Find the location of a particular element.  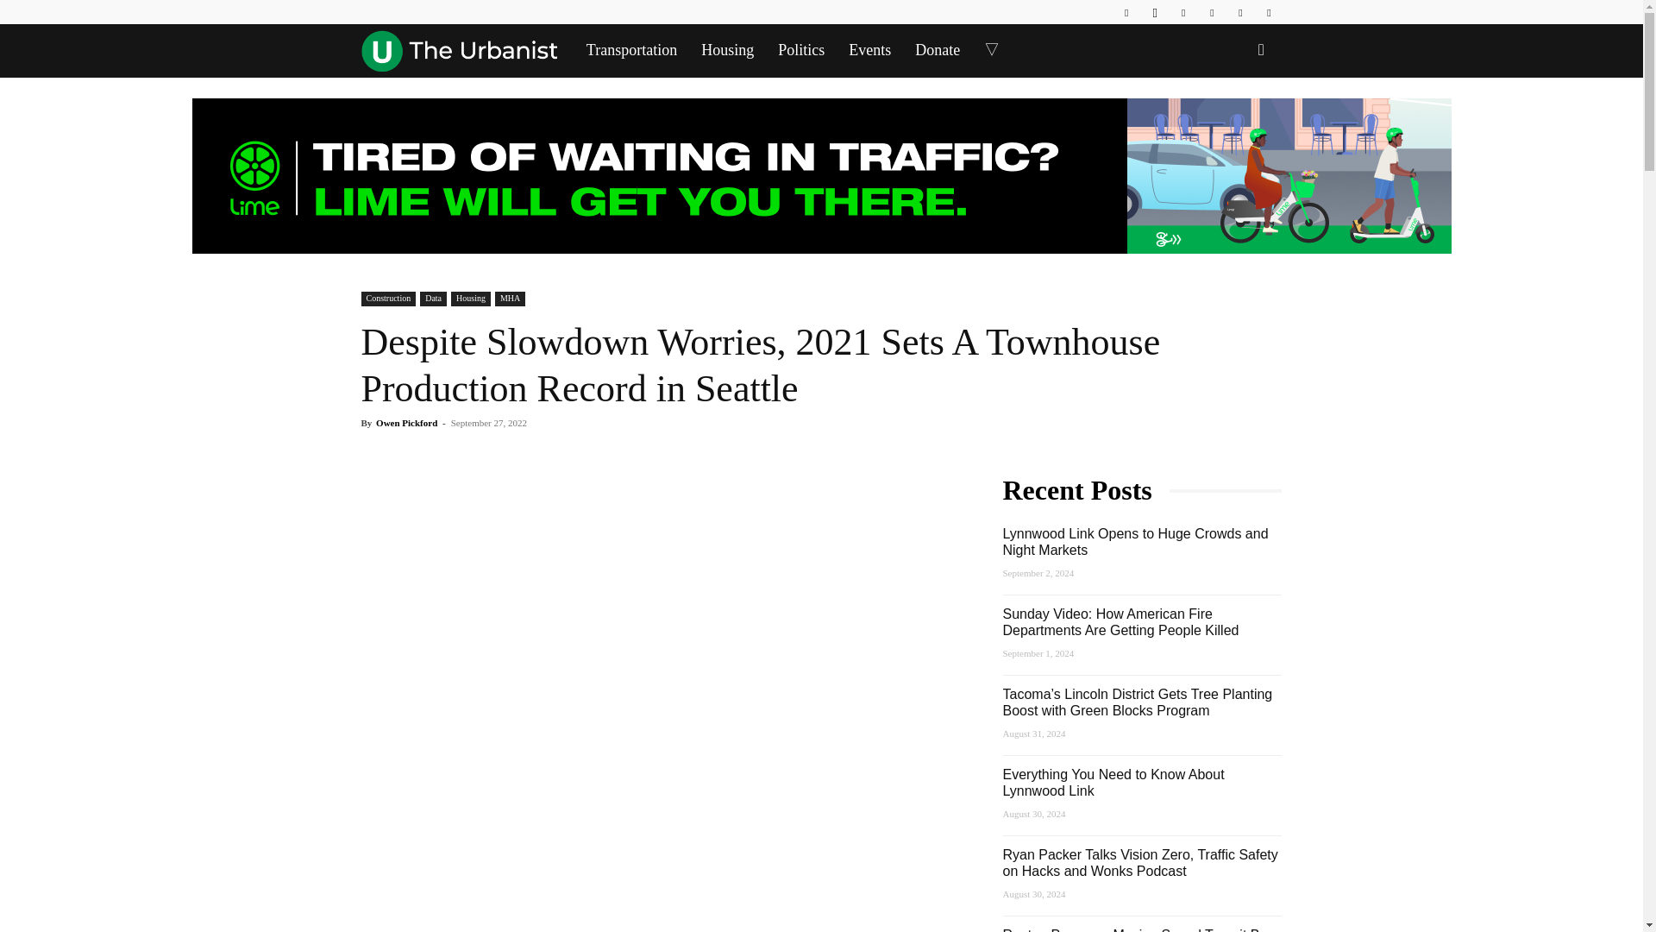

The Urbanist is located at coordinates (459, 50).